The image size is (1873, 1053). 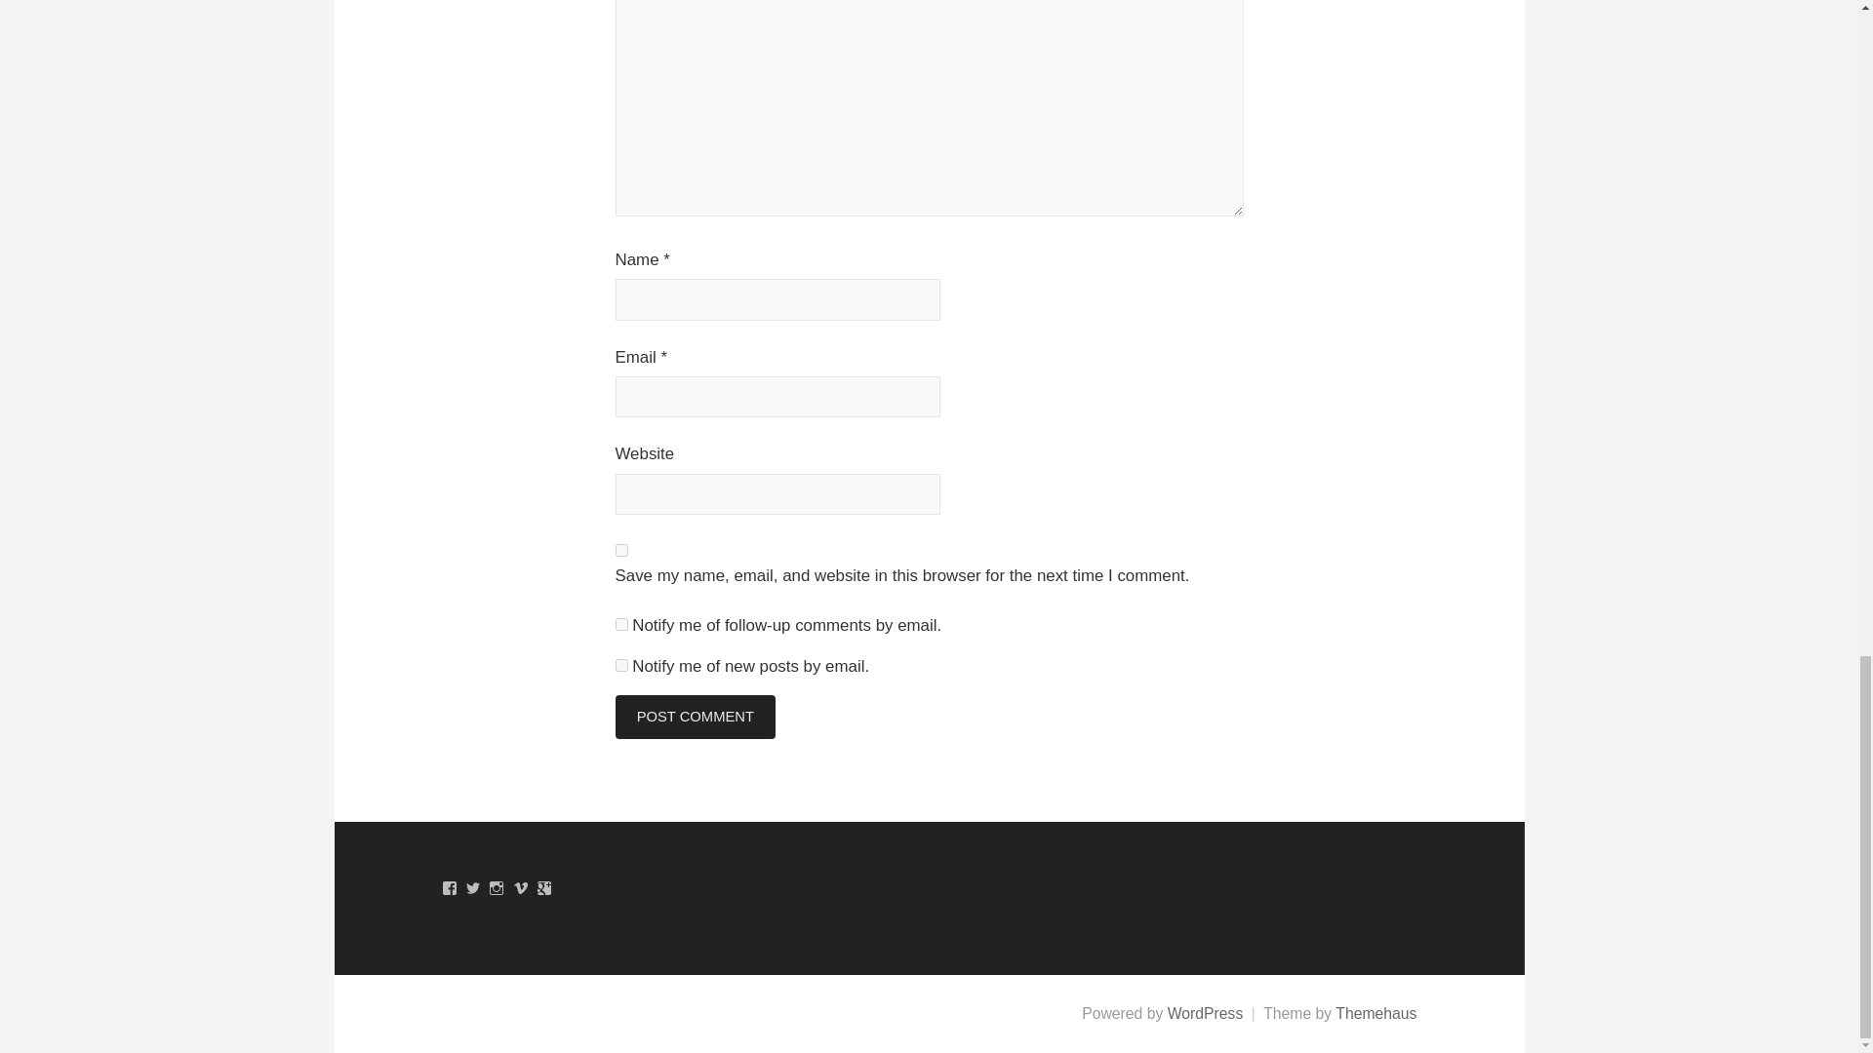 What do you see at coordinates (695, 716) in the screenshot?
I see `Post Comment` at bounding box center [695, 716].